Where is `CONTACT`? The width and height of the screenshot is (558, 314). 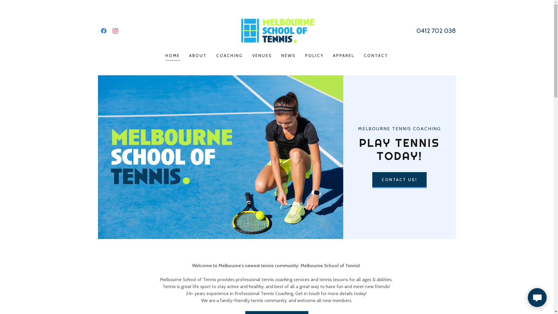
CONTACT is located at coordinates (376, 56).